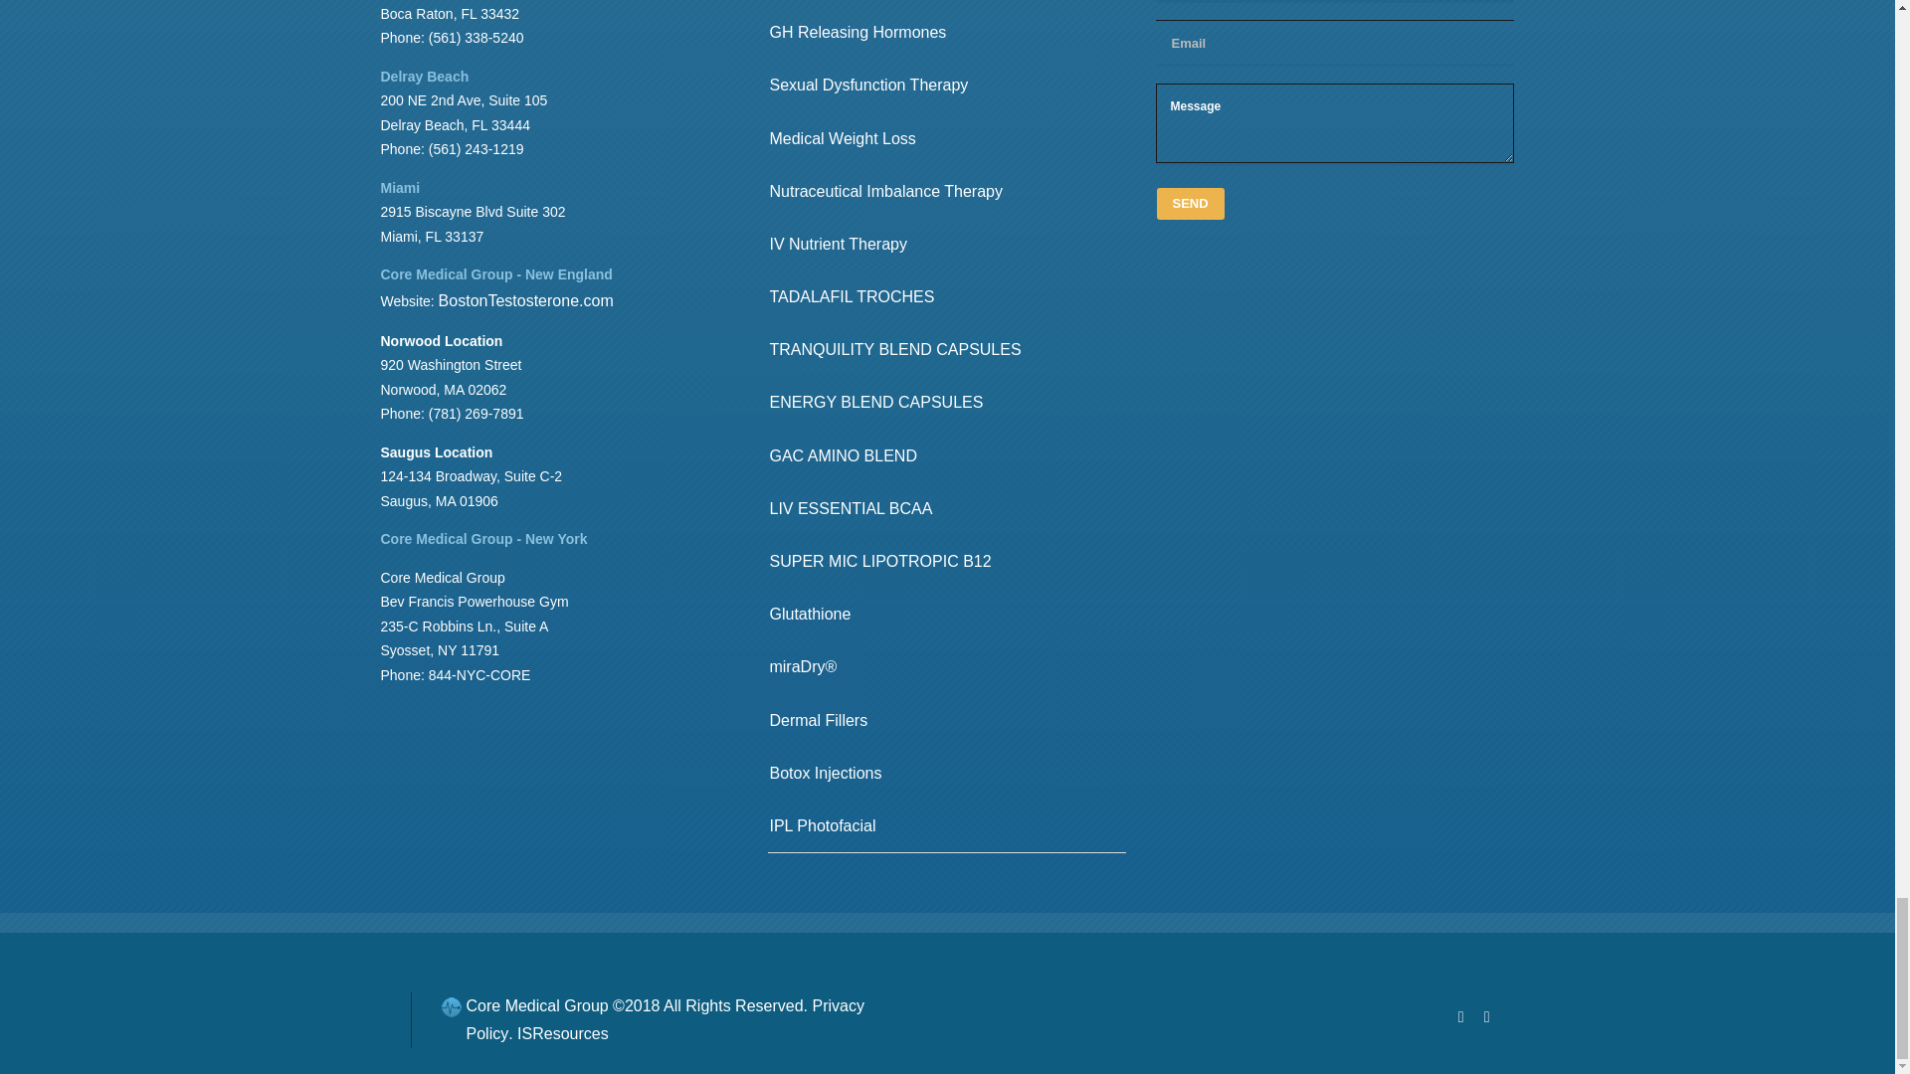 The image size is (1910, 1074). What do you see at coordinates (1460, 1032) in the screenshot?
I see `Facebook` at bounding box center [1460, 1032].